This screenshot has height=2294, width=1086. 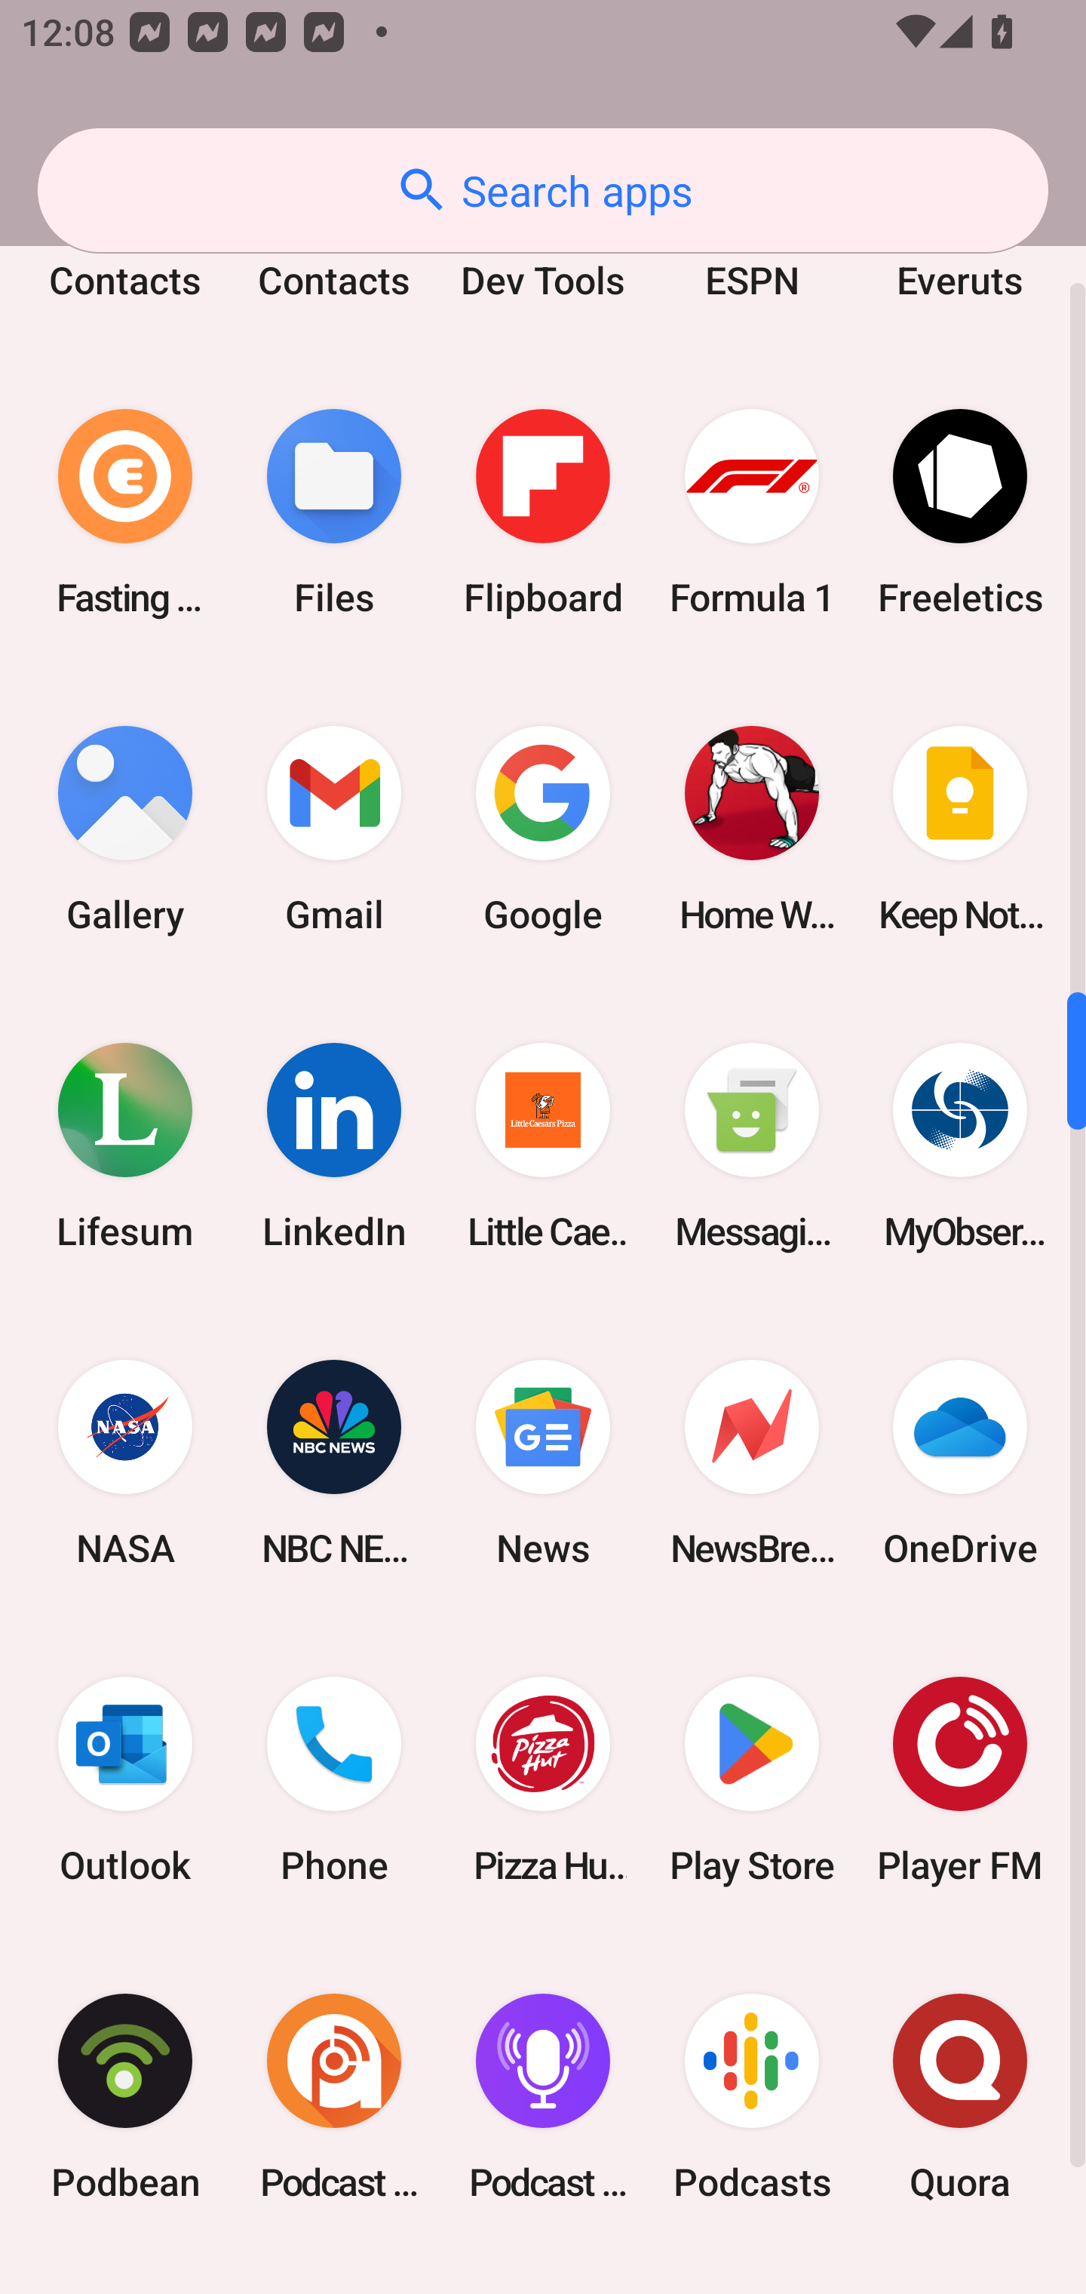 I want to click on Flipboard, so click(x=543, y=512).